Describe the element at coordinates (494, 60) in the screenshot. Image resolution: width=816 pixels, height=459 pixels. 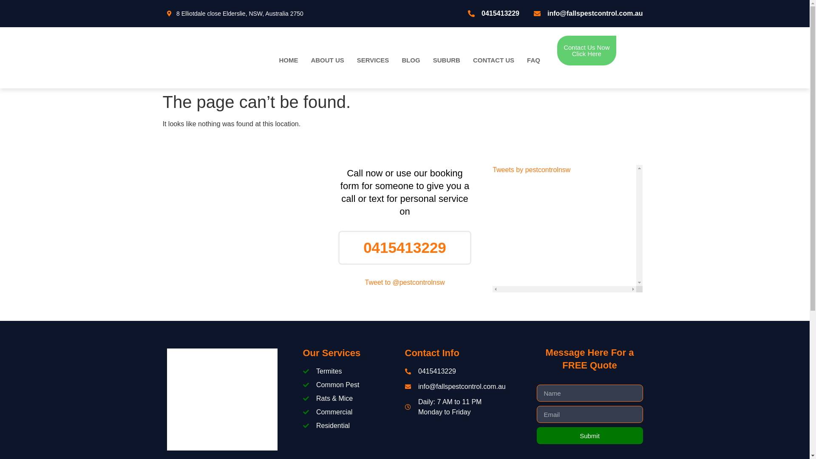
I see `CONTACT US` at that location.